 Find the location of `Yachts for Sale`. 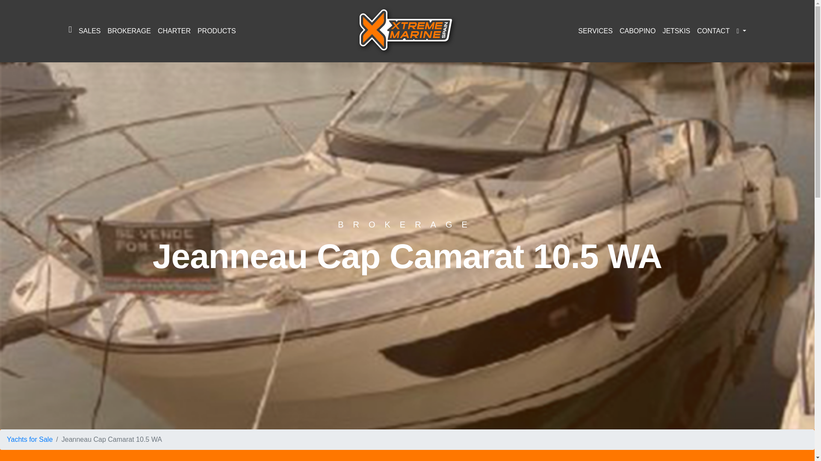

Yachts for Sale is located at coordinates (29, 439).